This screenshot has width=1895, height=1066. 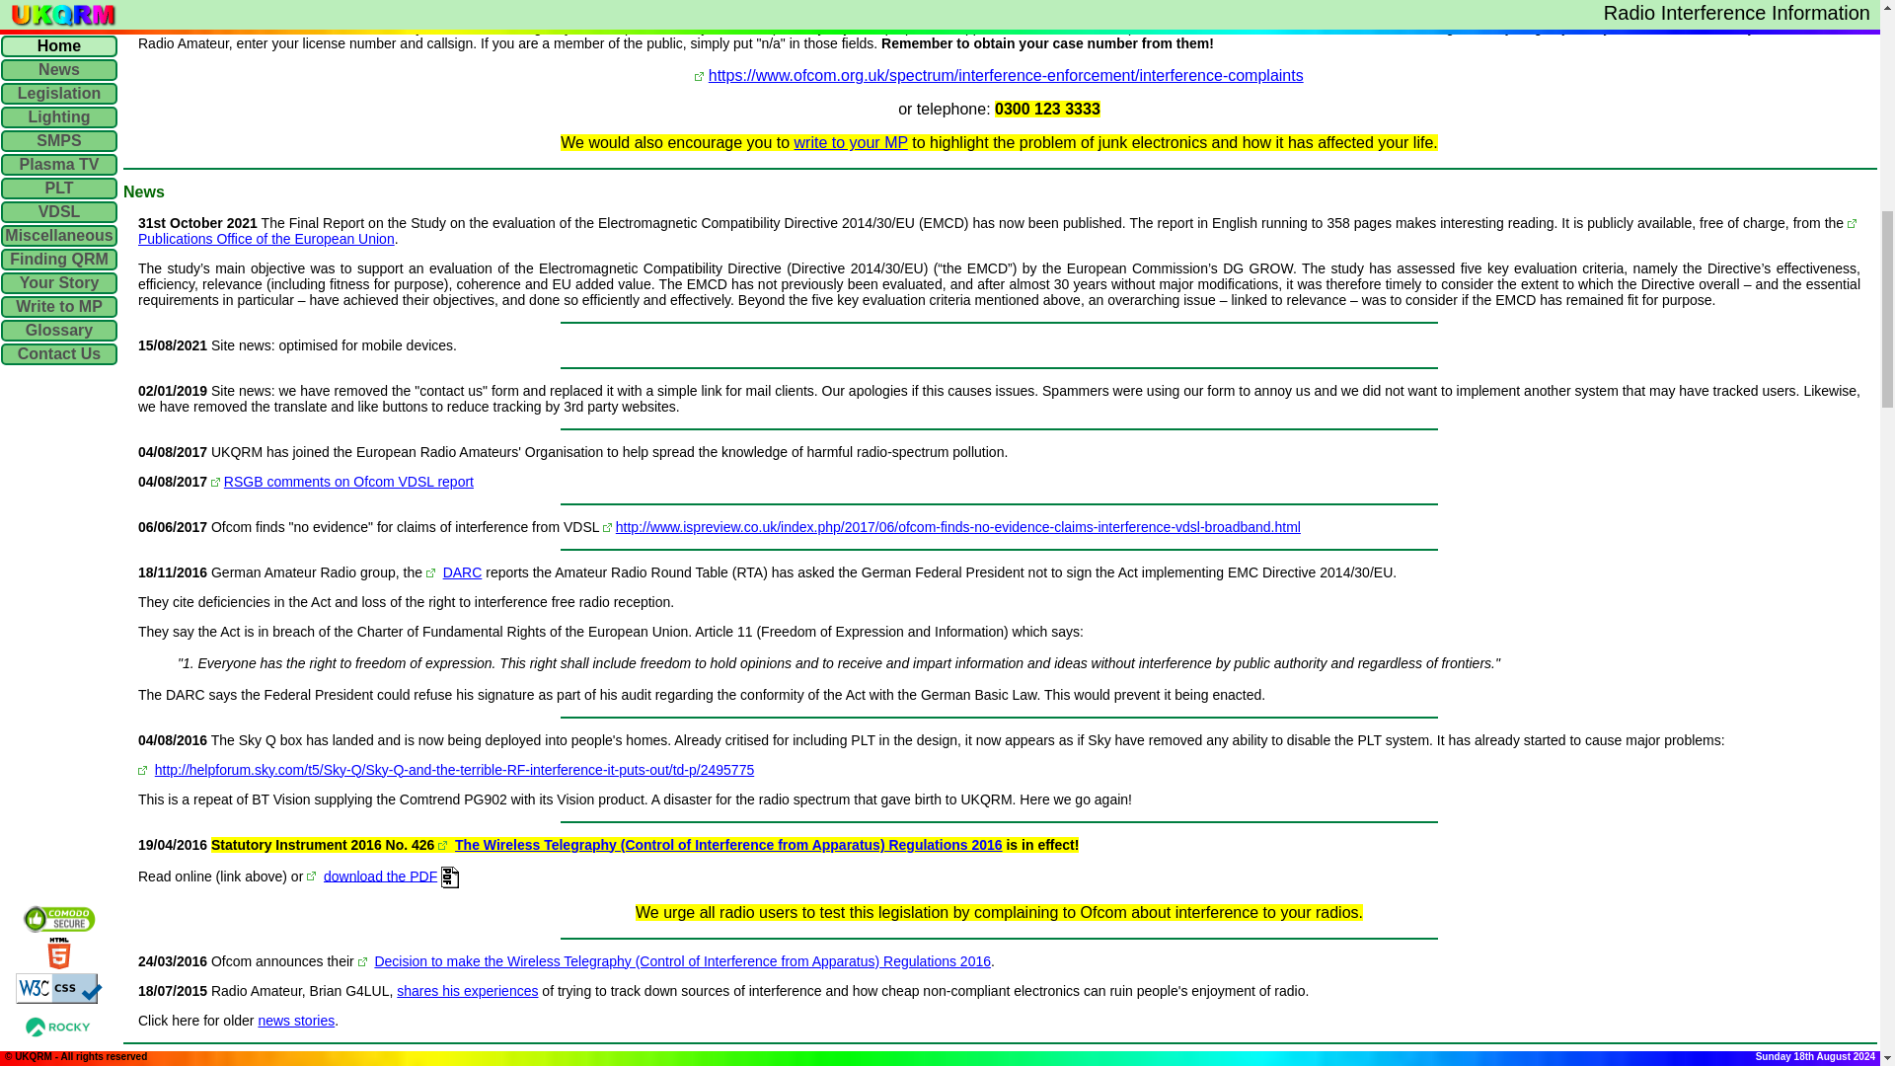 I want to click on RSGB comments on Ofcom VDSL report, so click(x=348, y=481).